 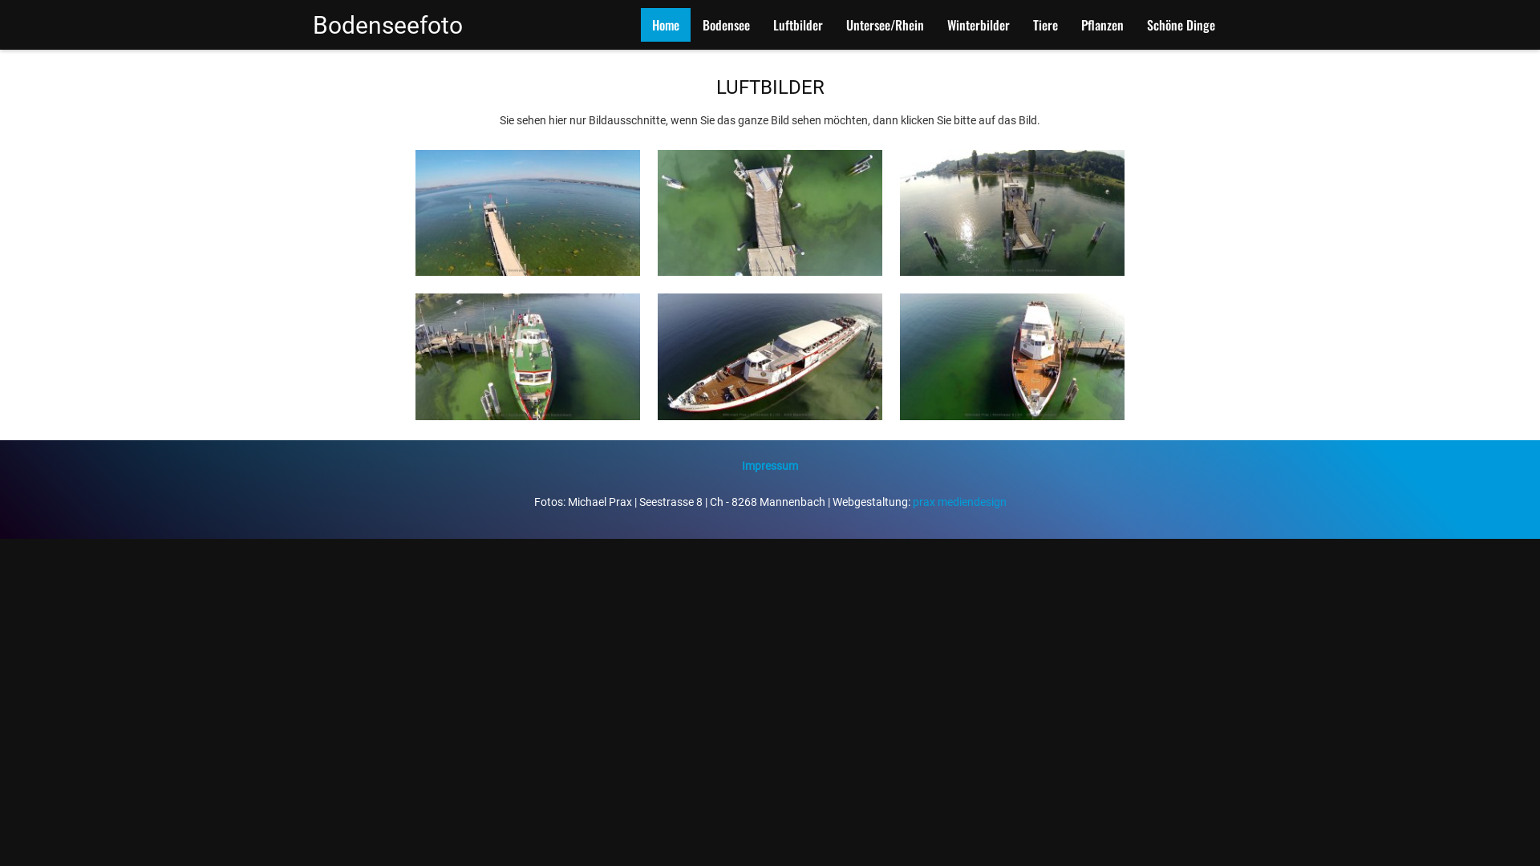 I want to click on Pflanzen, so click(x=1102, y=25).